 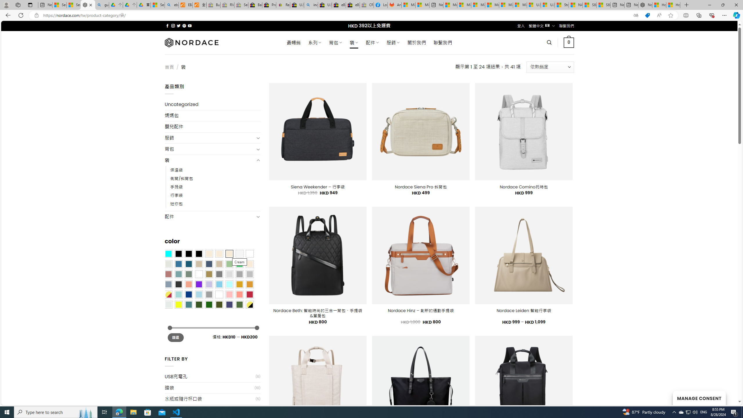 What do you see at coordinates (647, 15) in the screenshot?
I see `This site has coupons! Shopping in Microsoft Edge` at bounding box center [647, 15].